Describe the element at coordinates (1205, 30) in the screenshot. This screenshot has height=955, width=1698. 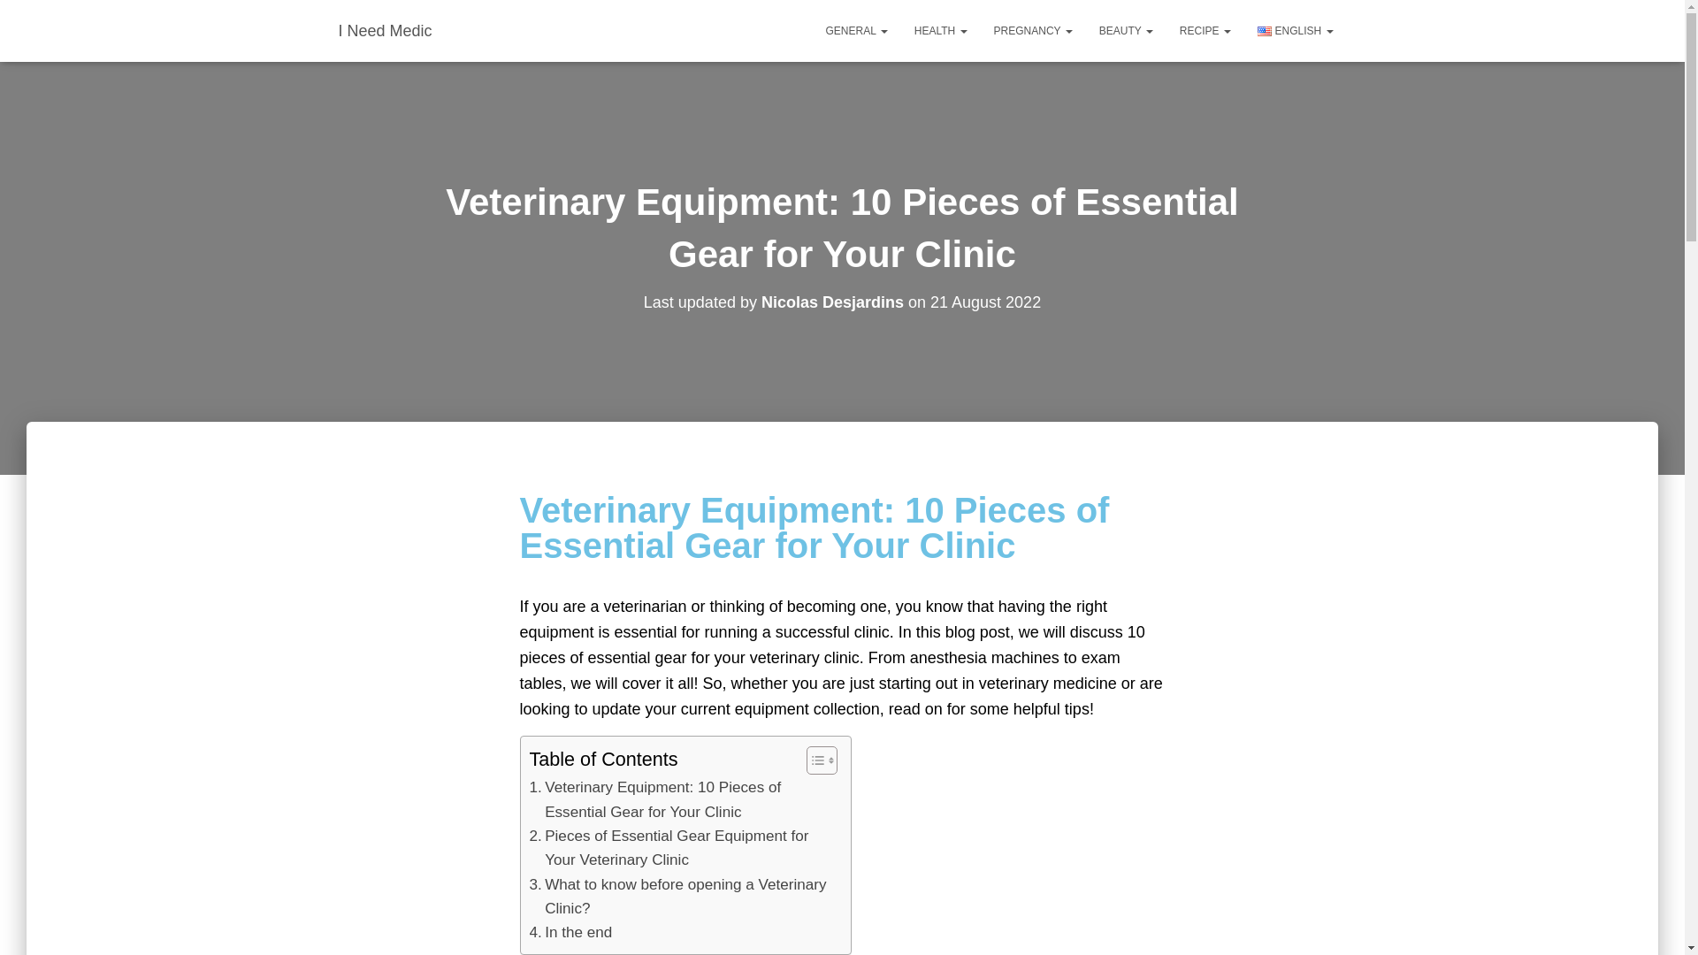
I see `RECIPE` at that location.